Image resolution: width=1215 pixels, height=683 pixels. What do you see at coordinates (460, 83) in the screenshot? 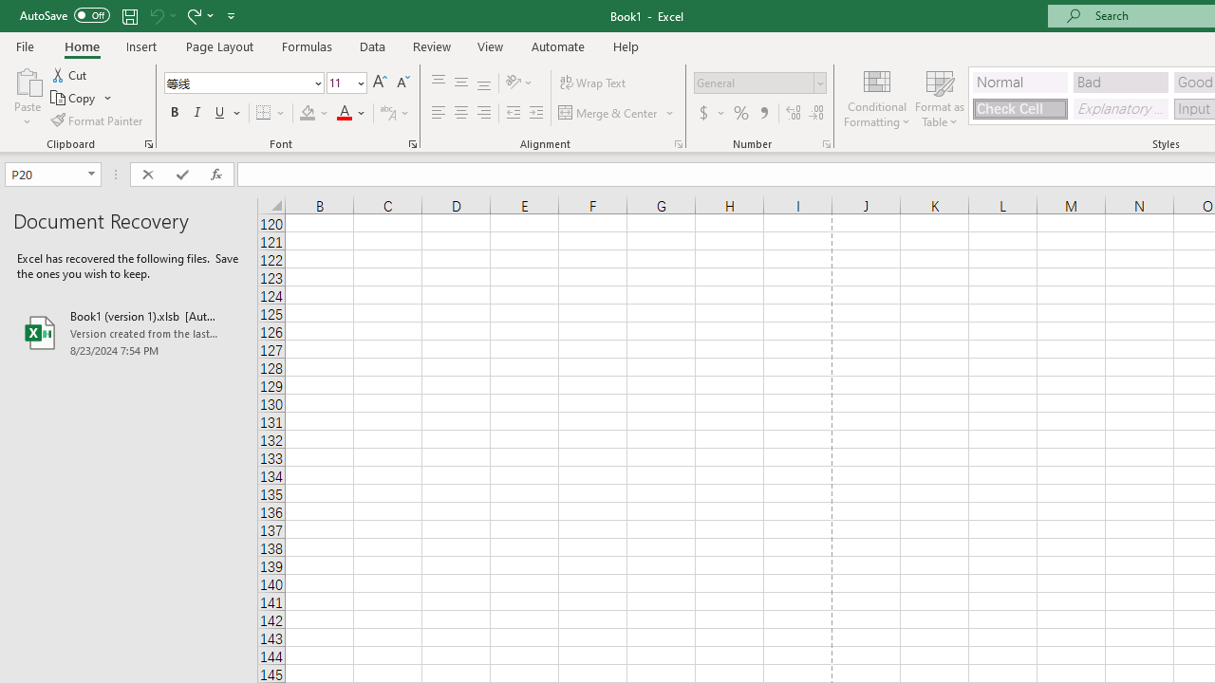
I see `Middle Align` at bounding box center [460, 83].